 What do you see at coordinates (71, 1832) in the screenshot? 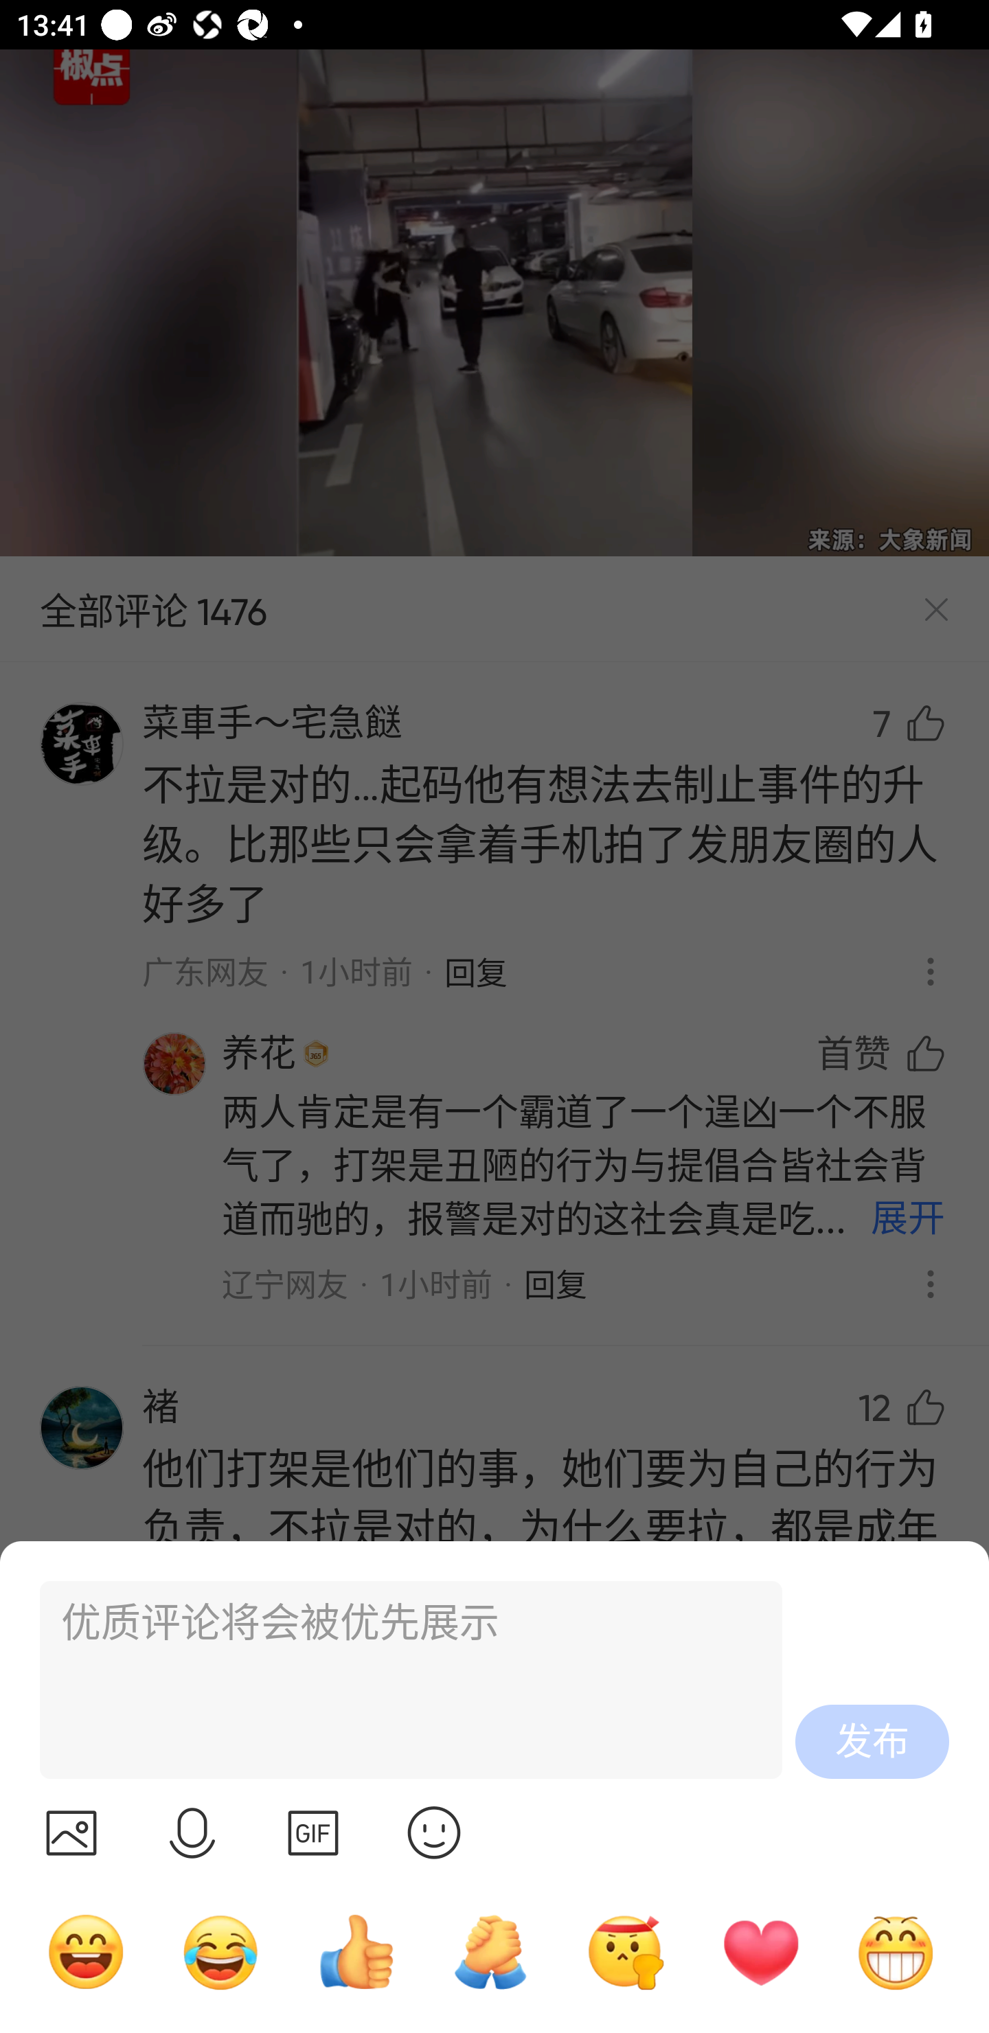
I see `` at bounding box center [71, 1832].